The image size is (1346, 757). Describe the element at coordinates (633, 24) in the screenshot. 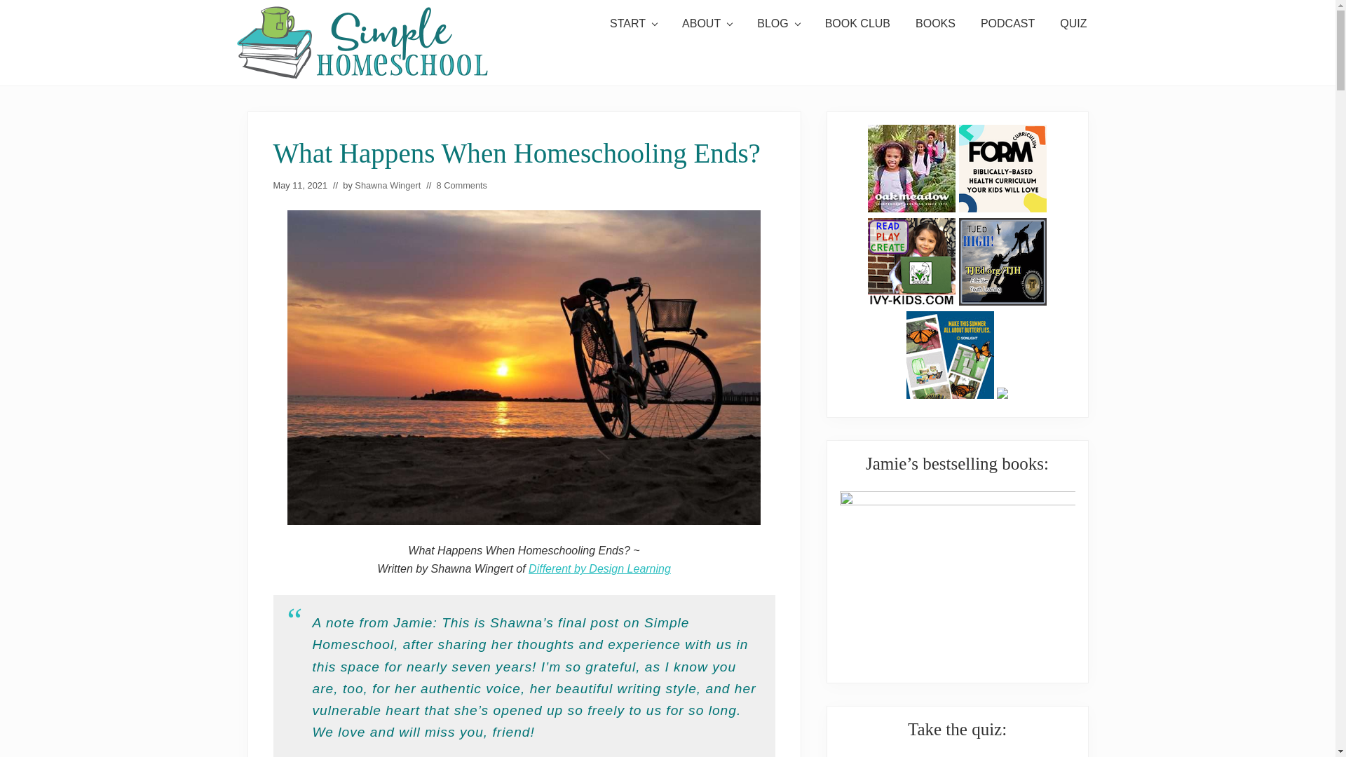

I see `START` at that location.